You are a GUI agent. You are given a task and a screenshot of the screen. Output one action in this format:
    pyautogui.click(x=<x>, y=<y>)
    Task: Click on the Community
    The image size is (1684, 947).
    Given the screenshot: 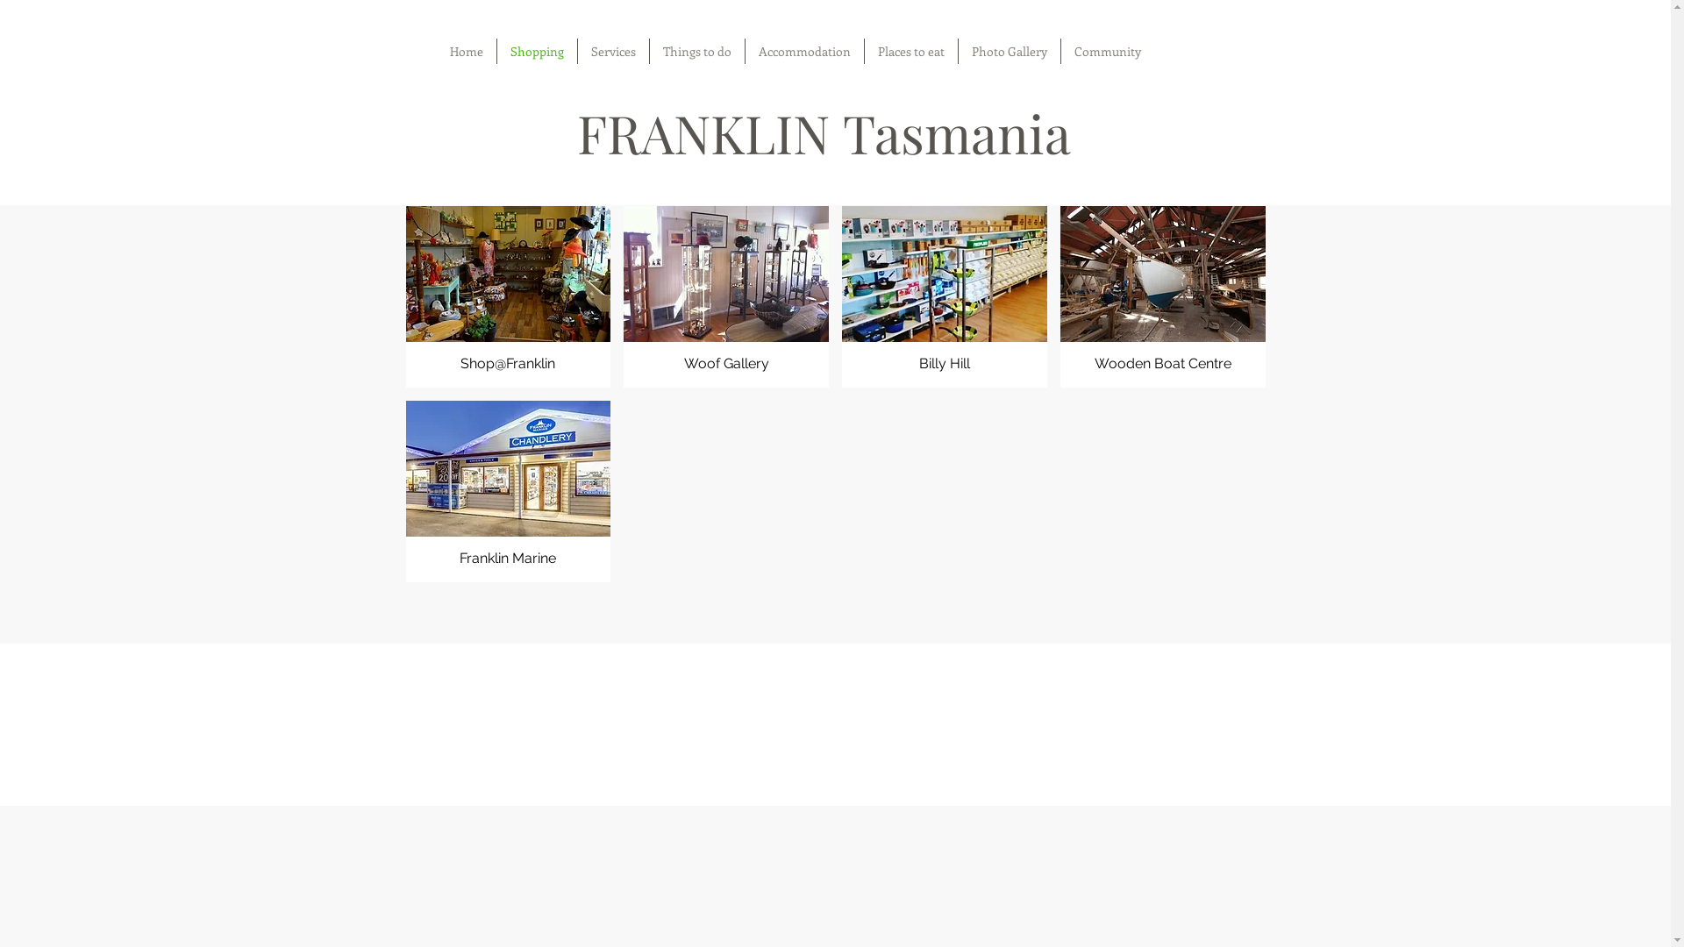 What is the action you would take?
    pyautogui.click(x=1108, y=51)
    